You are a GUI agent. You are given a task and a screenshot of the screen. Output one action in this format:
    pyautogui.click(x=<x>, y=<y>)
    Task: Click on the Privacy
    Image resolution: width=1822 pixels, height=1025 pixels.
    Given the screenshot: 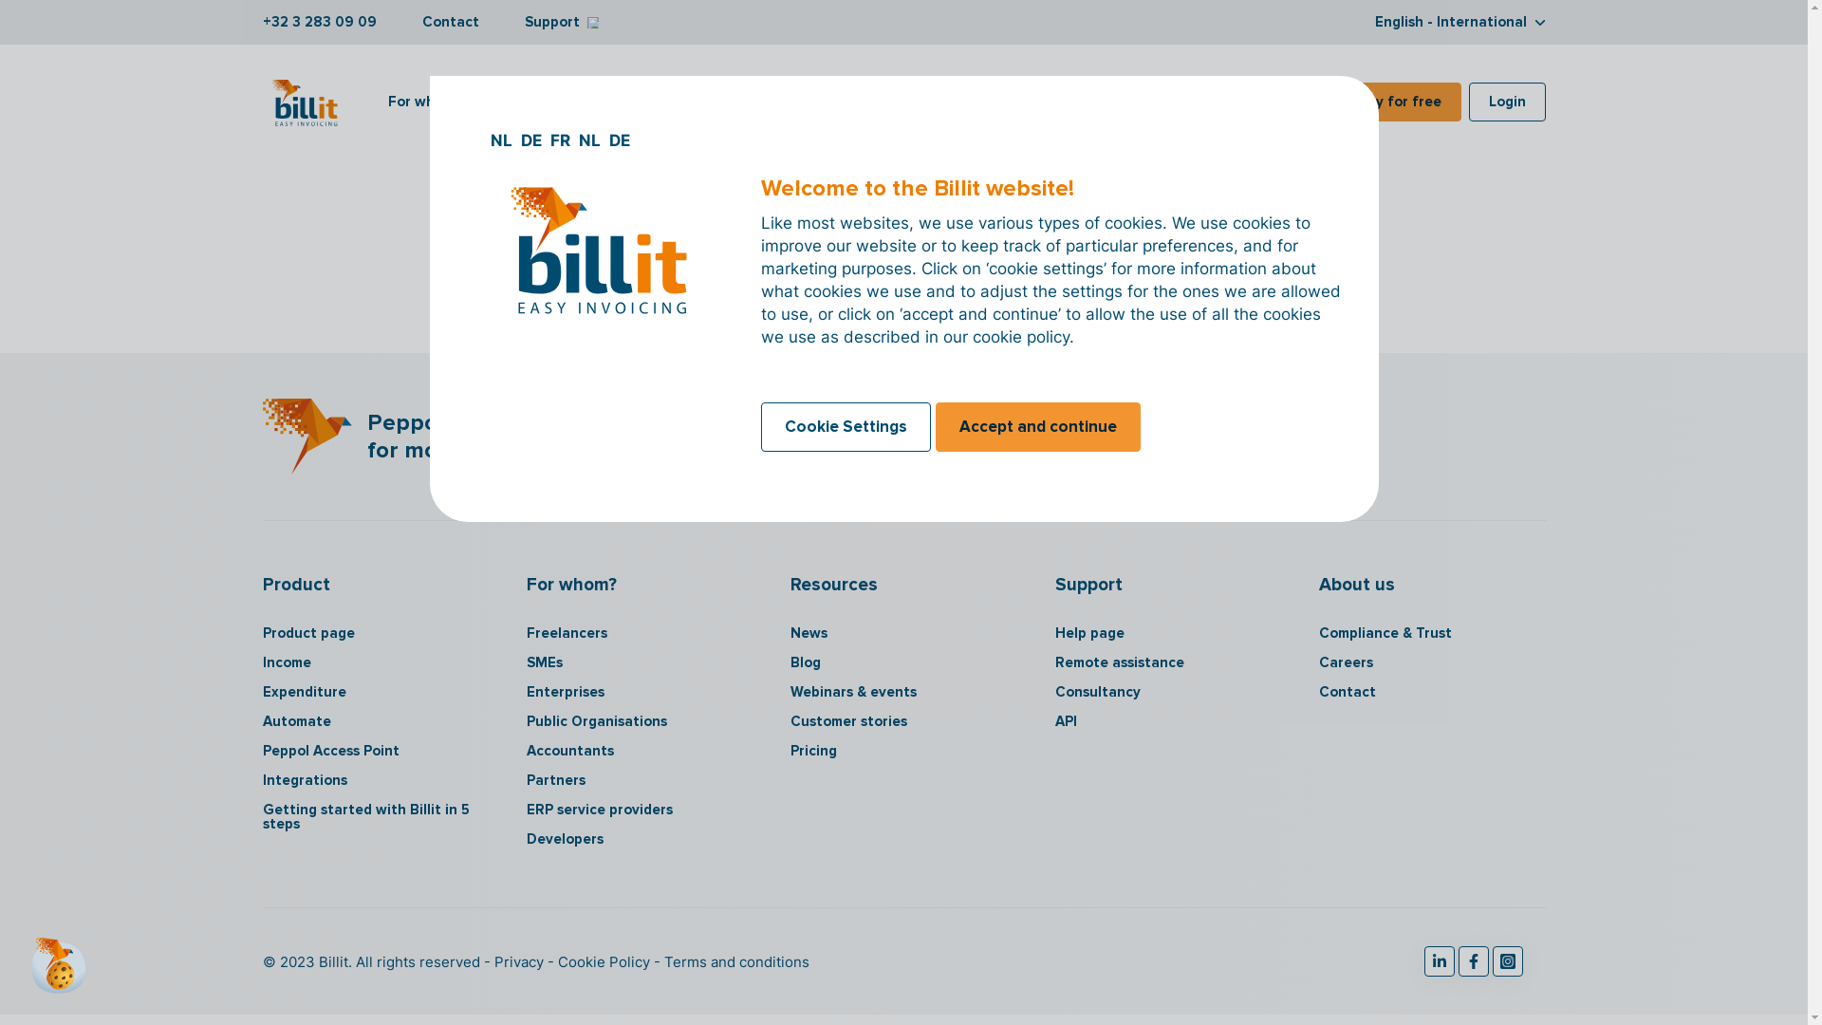 What is the action you would take?
    pyautogui.click(x=516, y=962)
    